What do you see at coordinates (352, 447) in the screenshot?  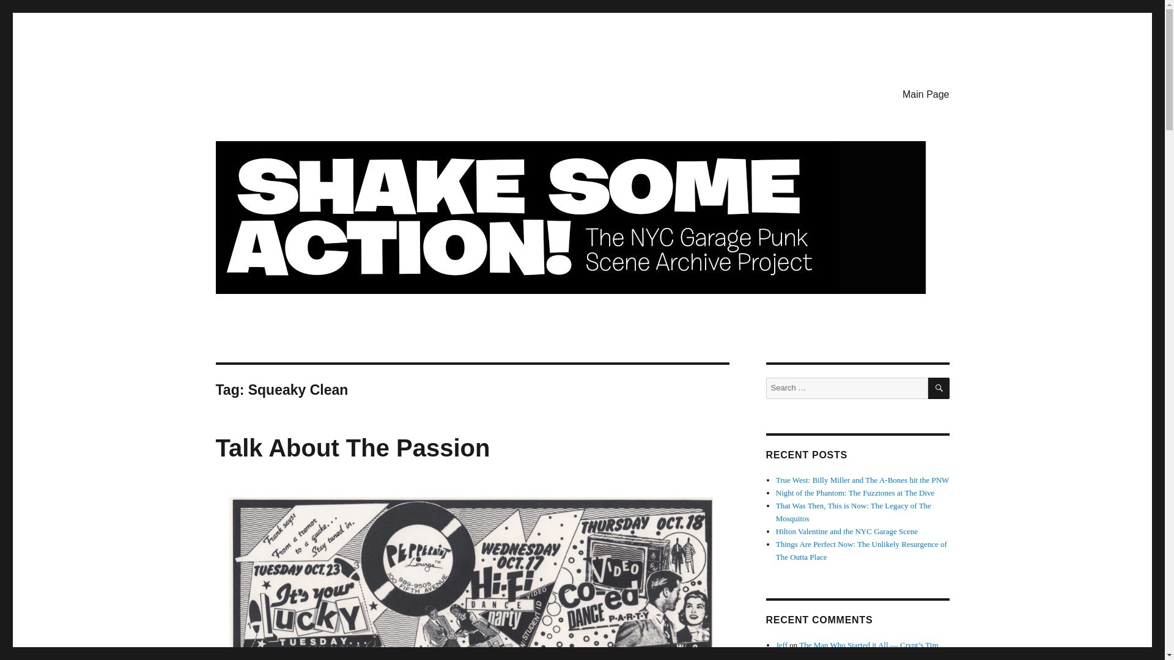 I see `Talk About The Passion` at bounding box center [352, 447].